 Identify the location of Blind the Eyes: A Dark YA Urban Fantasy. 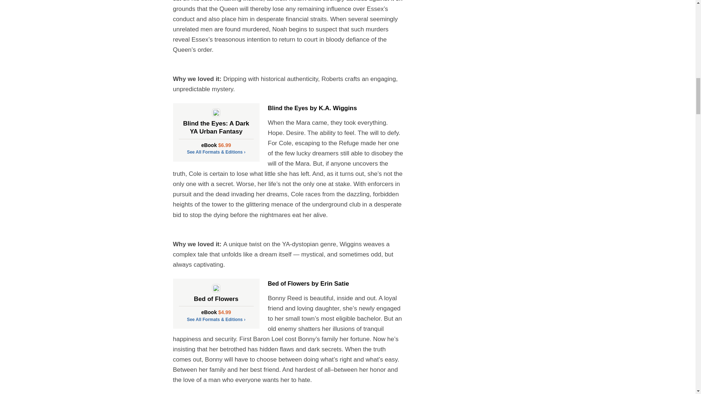
(216, 129).